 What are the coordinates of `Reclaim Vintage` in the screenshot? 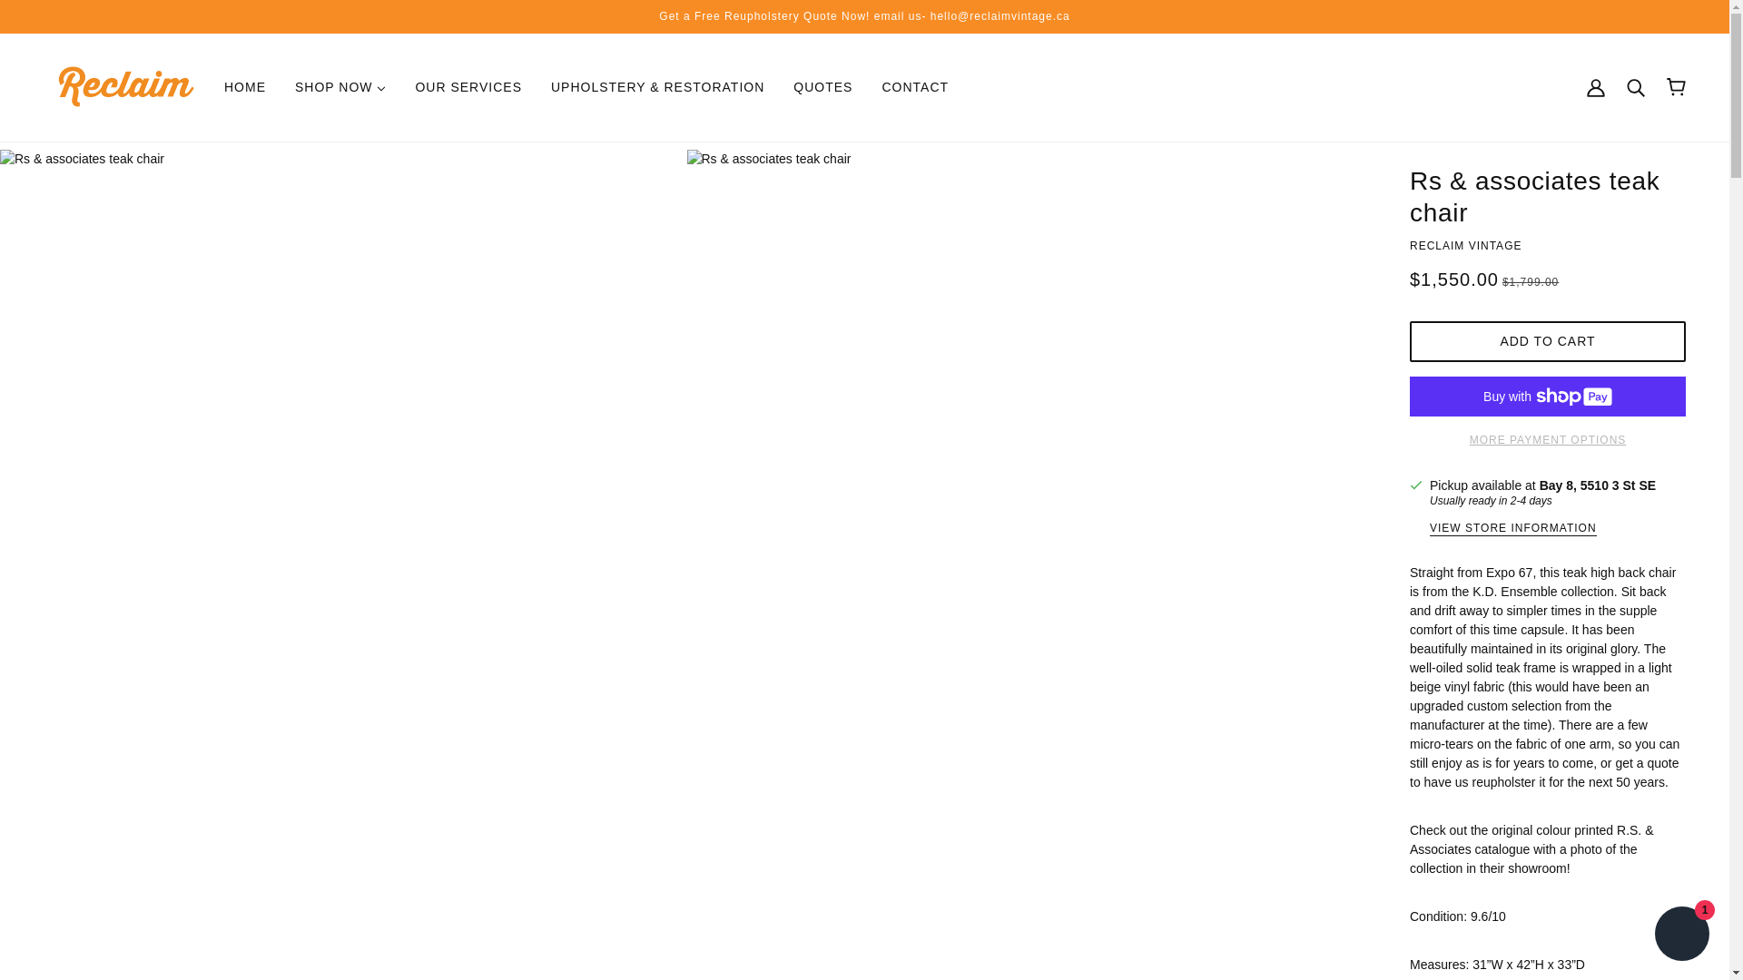 It's located at (126, 85).